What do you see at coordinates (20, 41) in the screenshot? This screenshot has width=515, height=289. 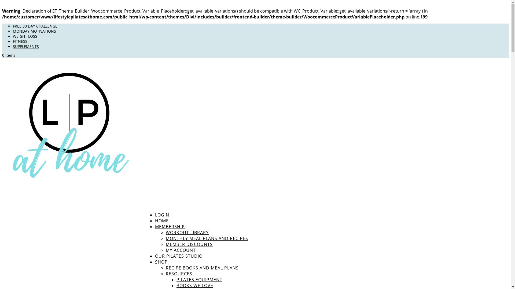 I see `FITNESS` at bounding box center [20, 41].